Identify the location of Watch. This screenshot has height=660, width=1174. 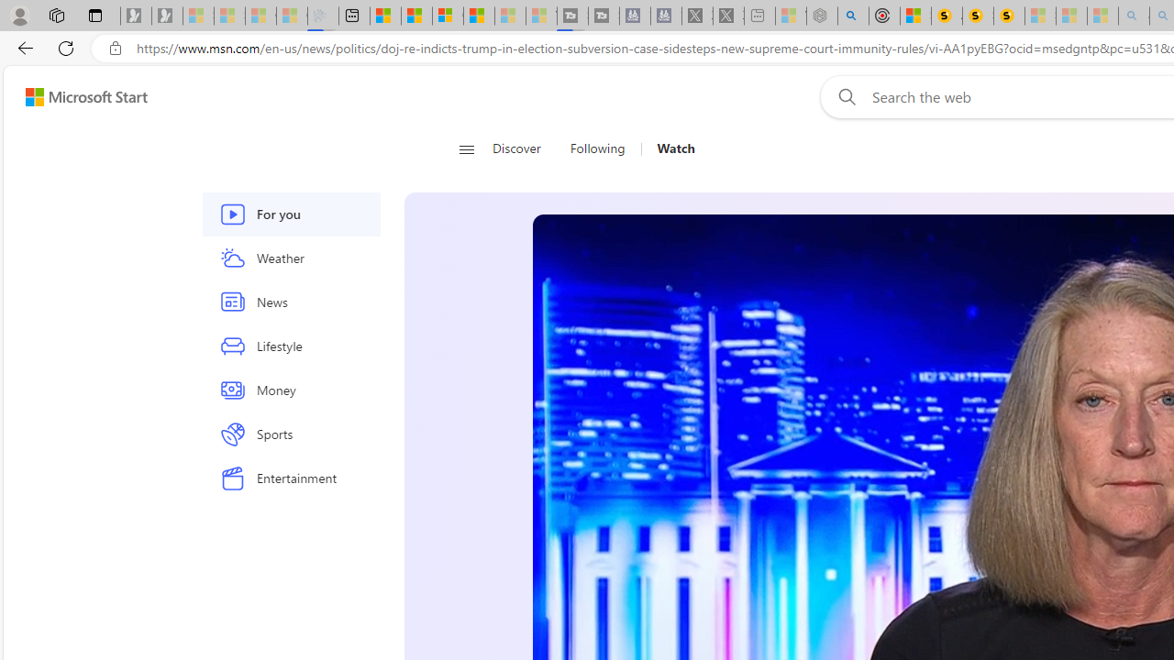
(670, 148).